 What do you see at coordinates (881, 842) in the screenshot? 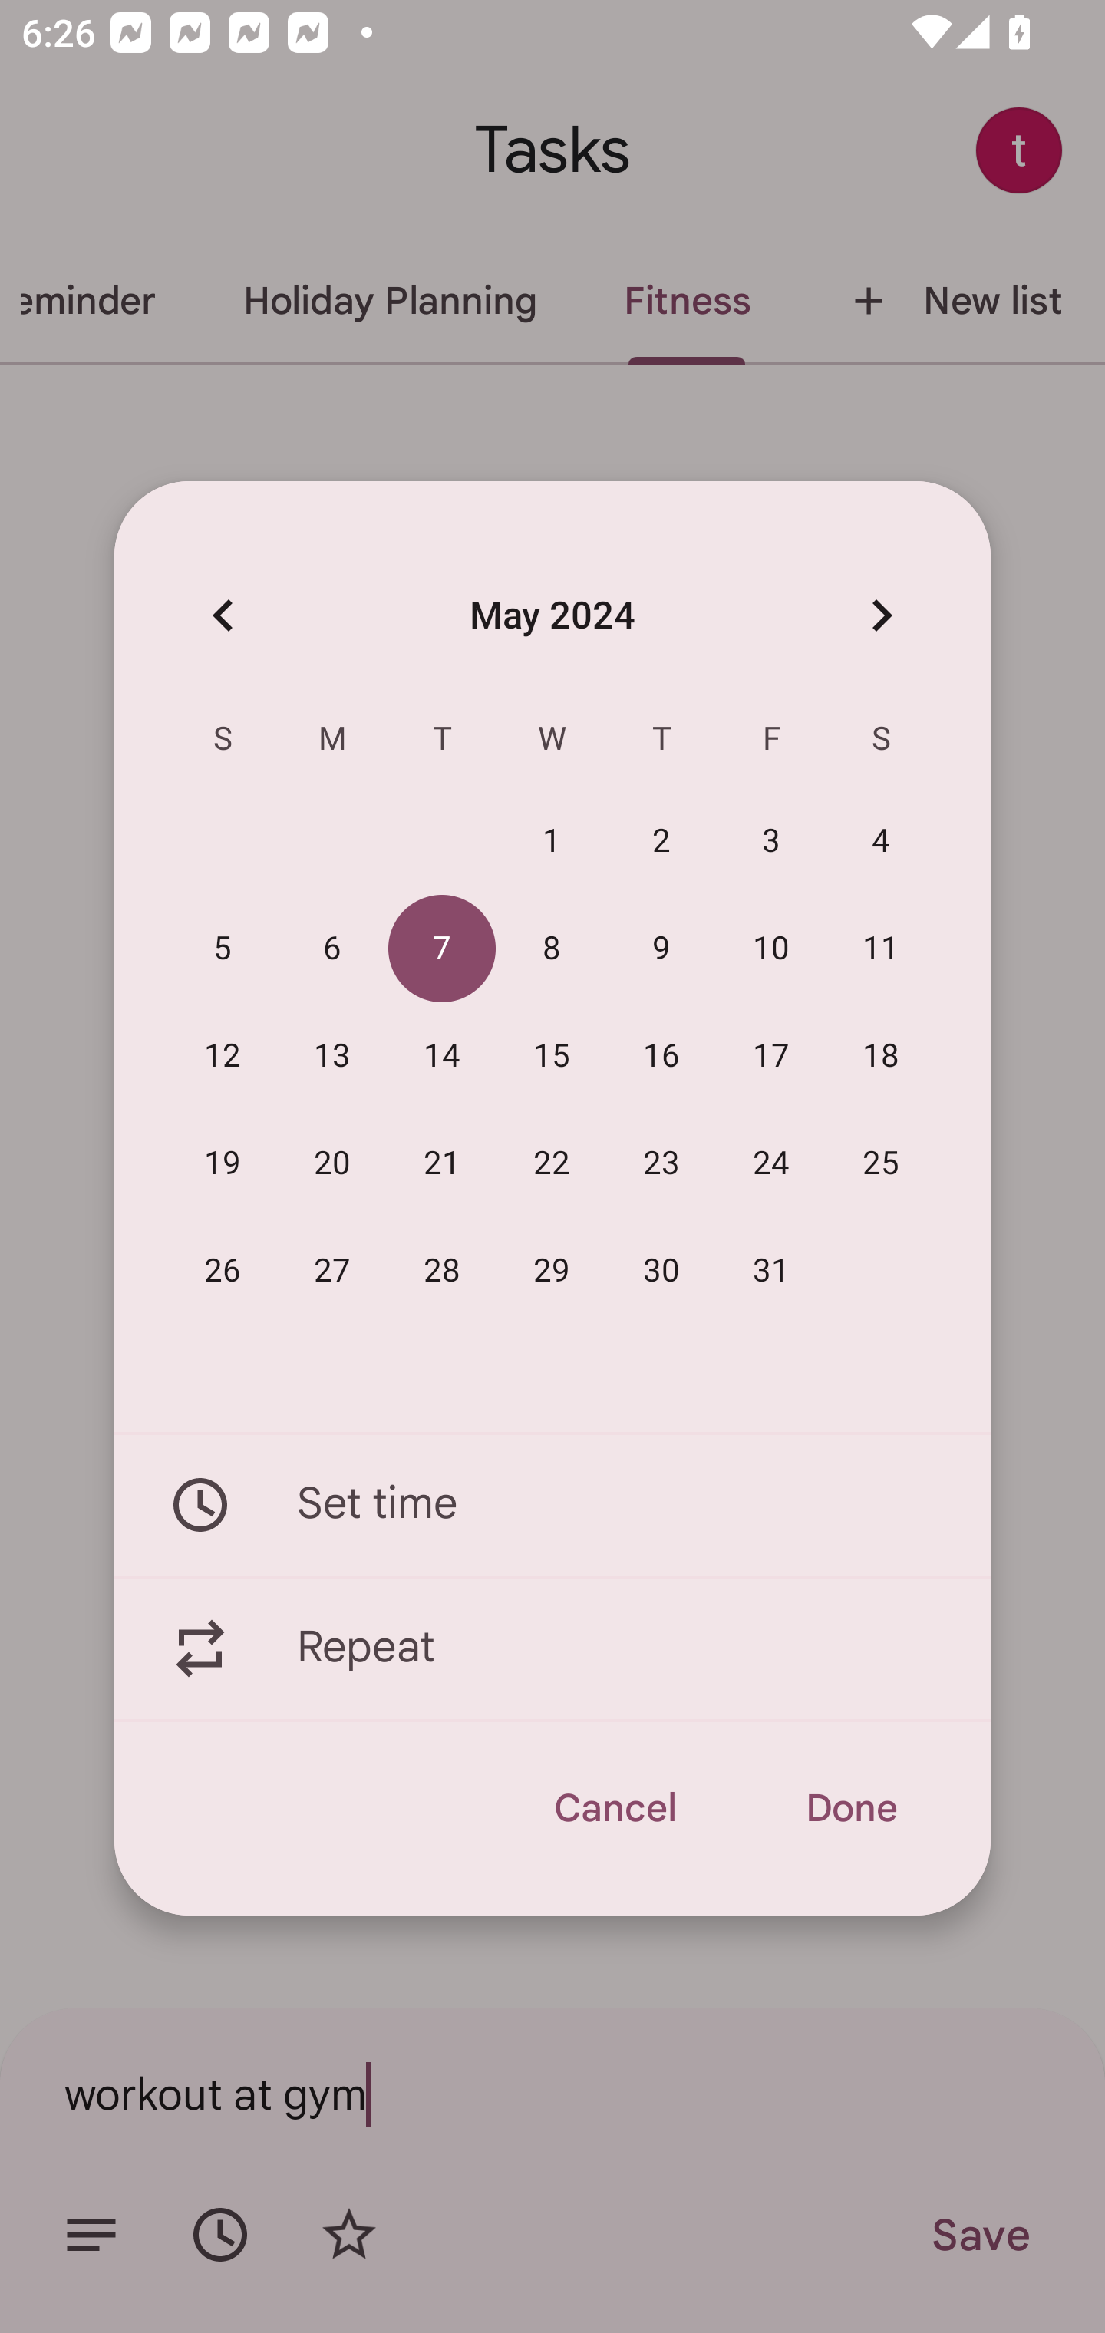
I see `4 04 May 2024` at bounding box center [881, 842].